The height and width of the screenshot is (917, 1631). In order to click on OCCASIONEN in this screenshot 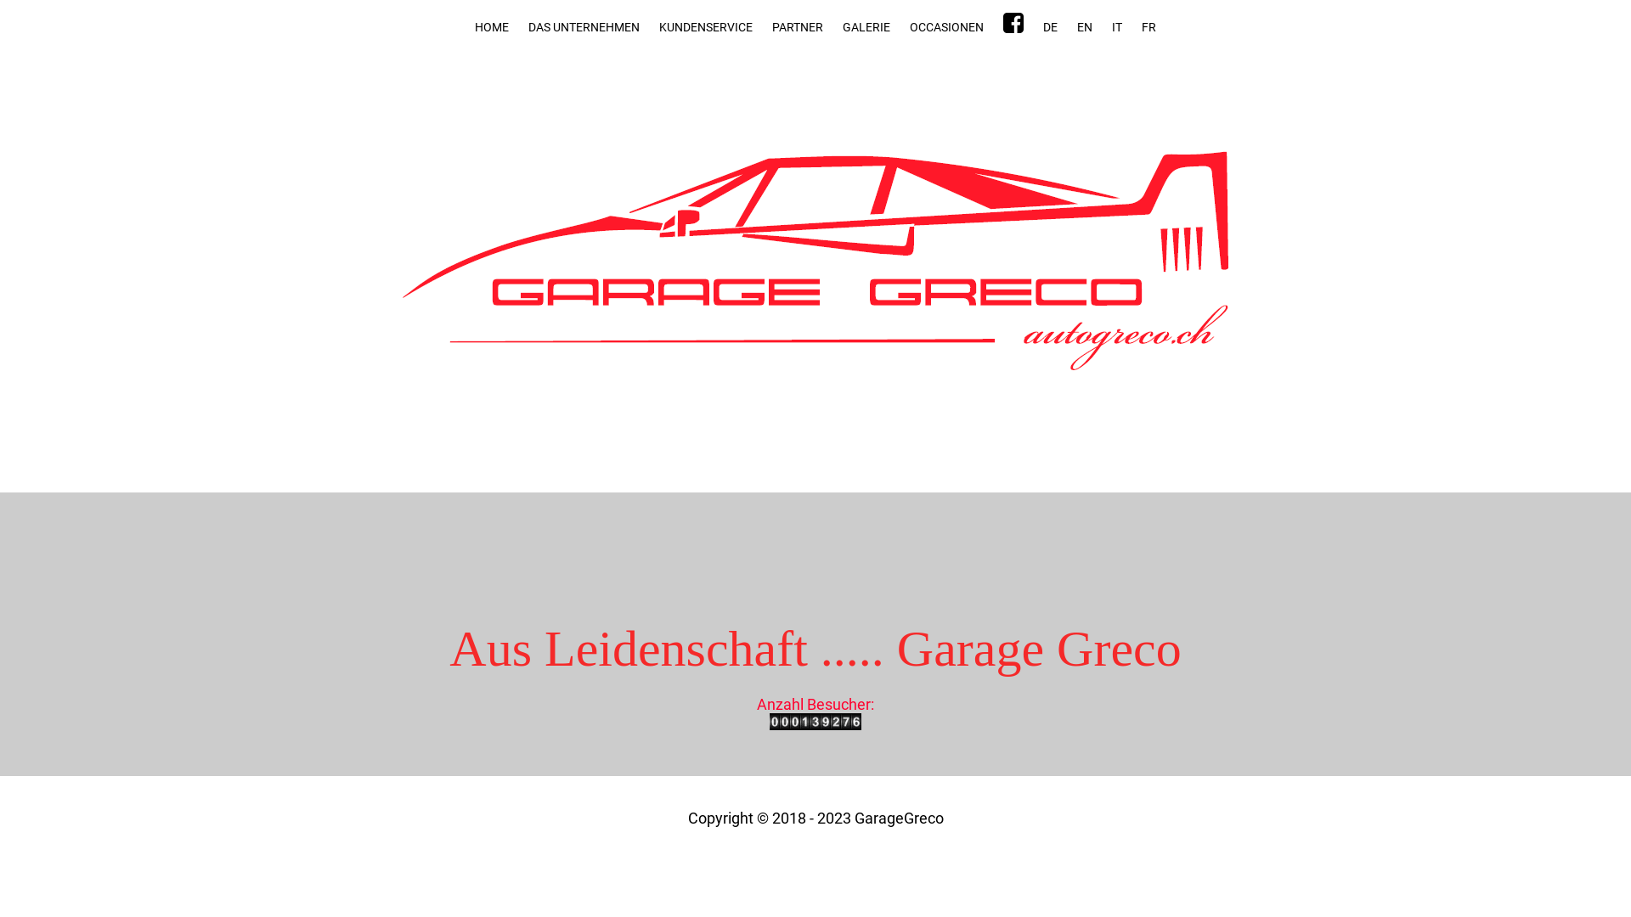, I will do `click(946, 27)`.